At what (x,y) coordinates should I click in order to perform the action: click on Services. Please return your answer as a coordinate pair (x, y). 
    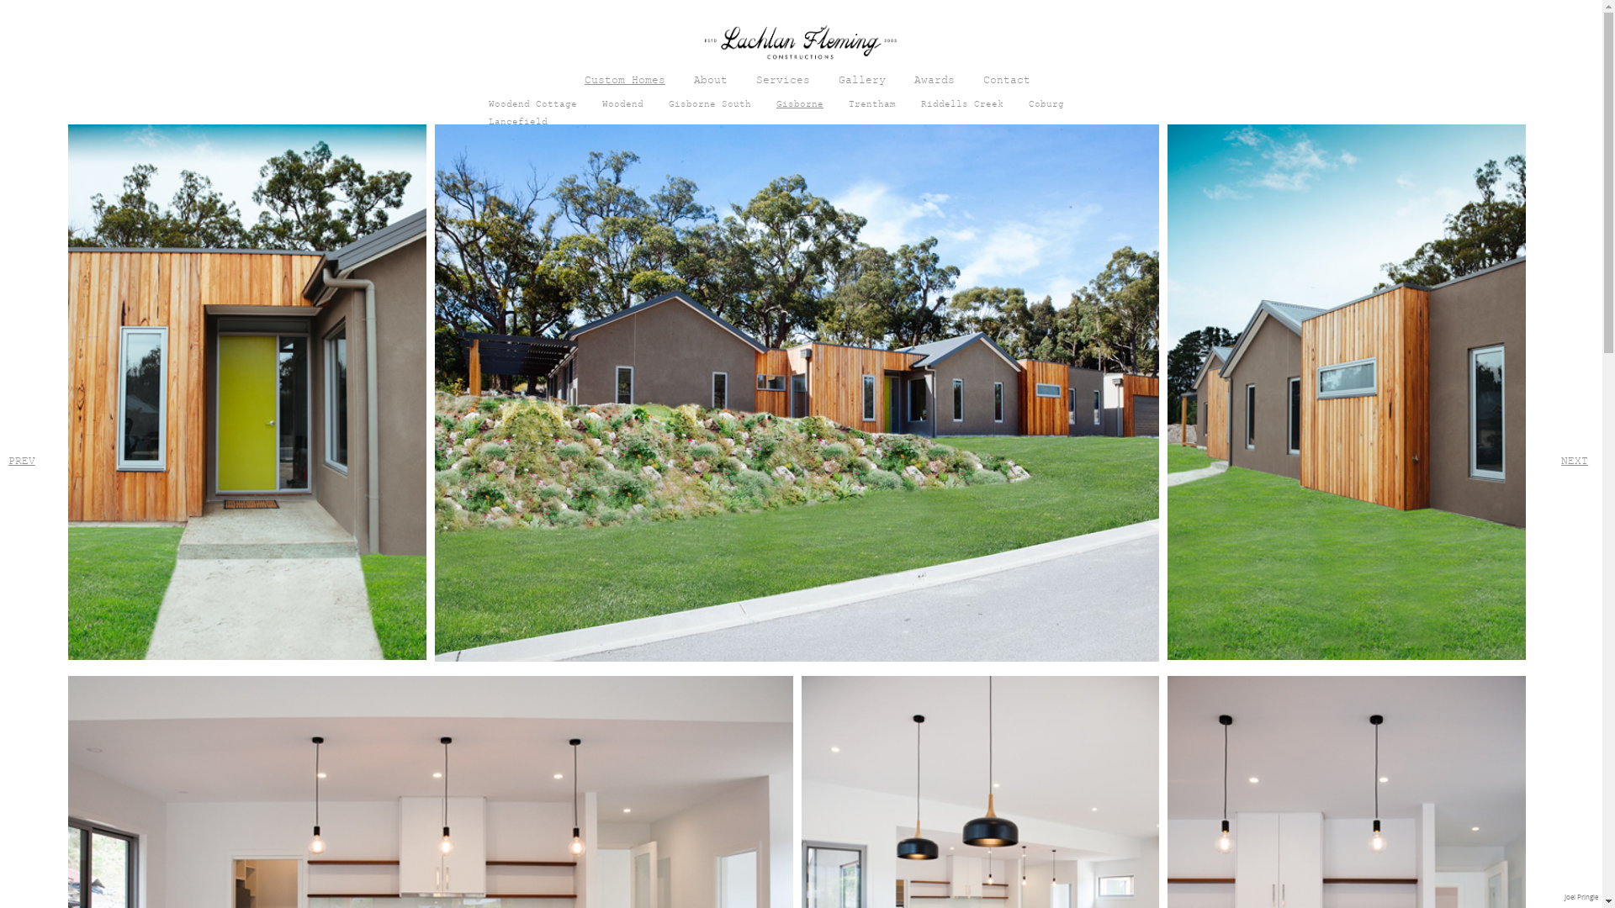
    Looking at the image, I should click on (783, 82).